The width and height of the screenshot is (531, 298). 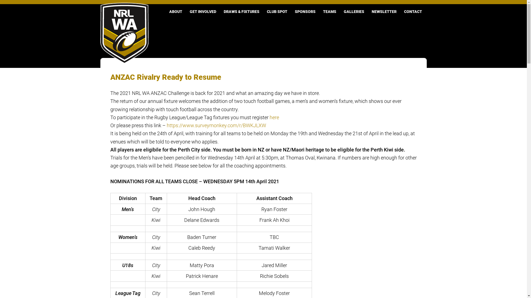 What do you see at coordinates (165, 77) in the screenshot?
I see `ANZAC Rivalry Ready to Resume` at bounding box center [165, 77].